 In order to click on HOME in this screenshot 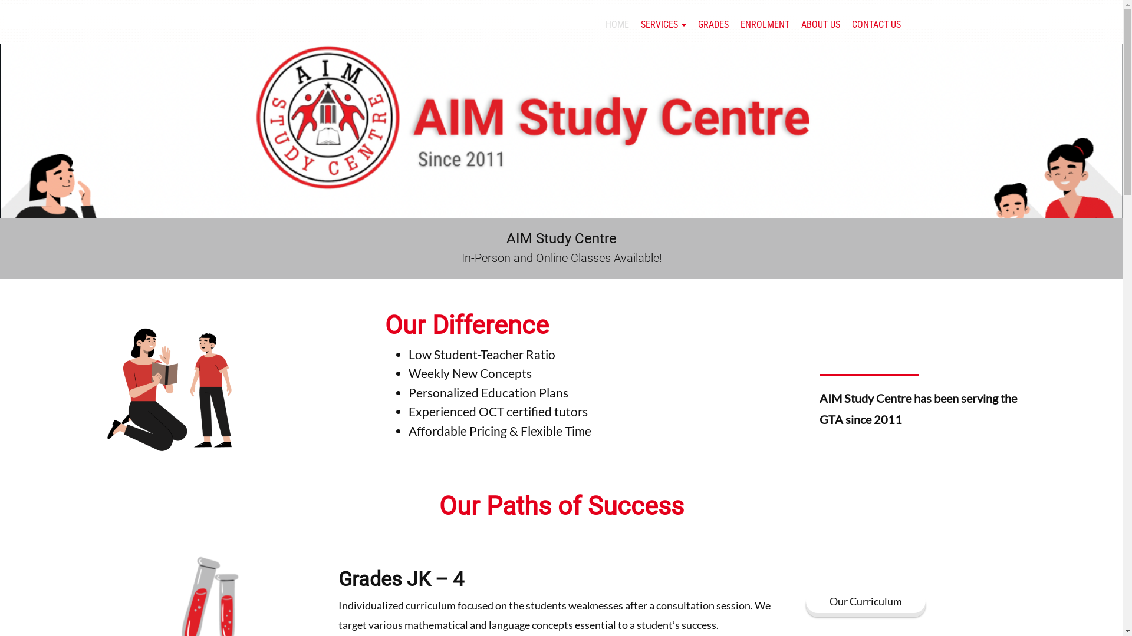, I will do `click(617, 25)`.